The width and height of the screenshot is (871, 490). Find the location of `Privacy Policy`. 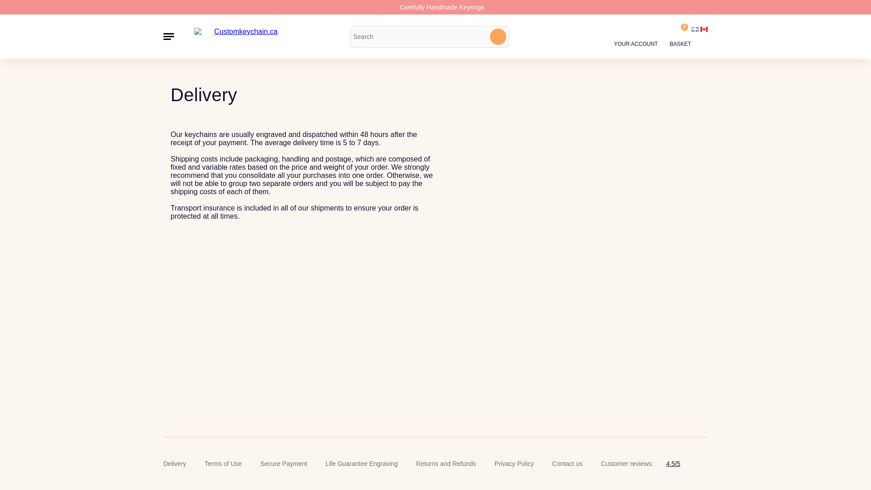

Privacy Policy is located at coordinates (514, 464).